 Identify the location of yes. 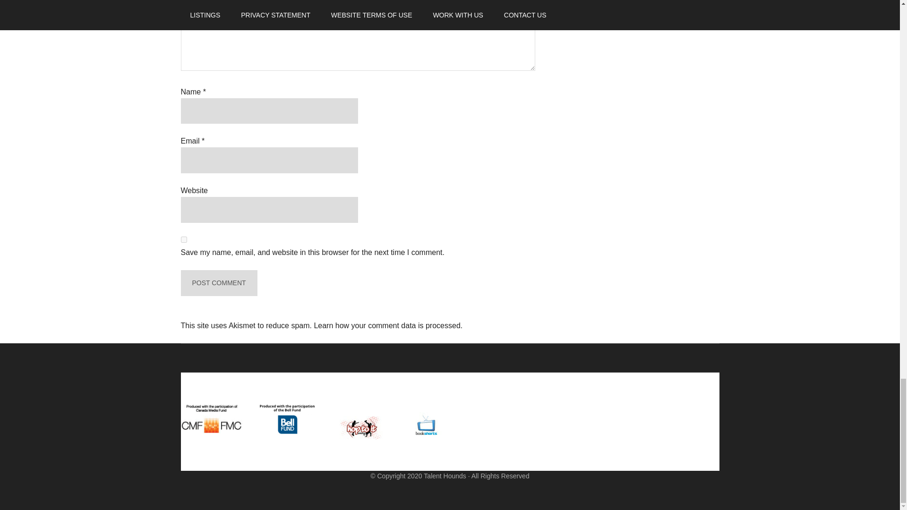
(183, 240).